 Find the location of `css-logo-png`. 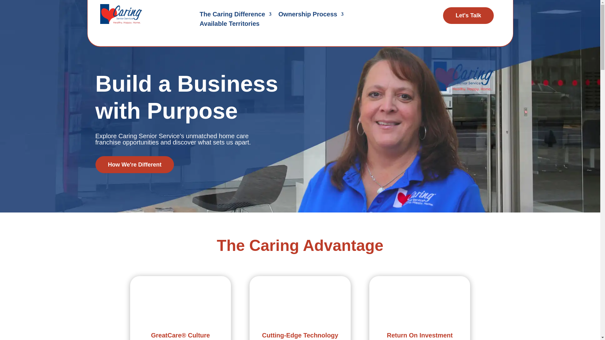

css-logo-png is located at coordinates (121, 14).